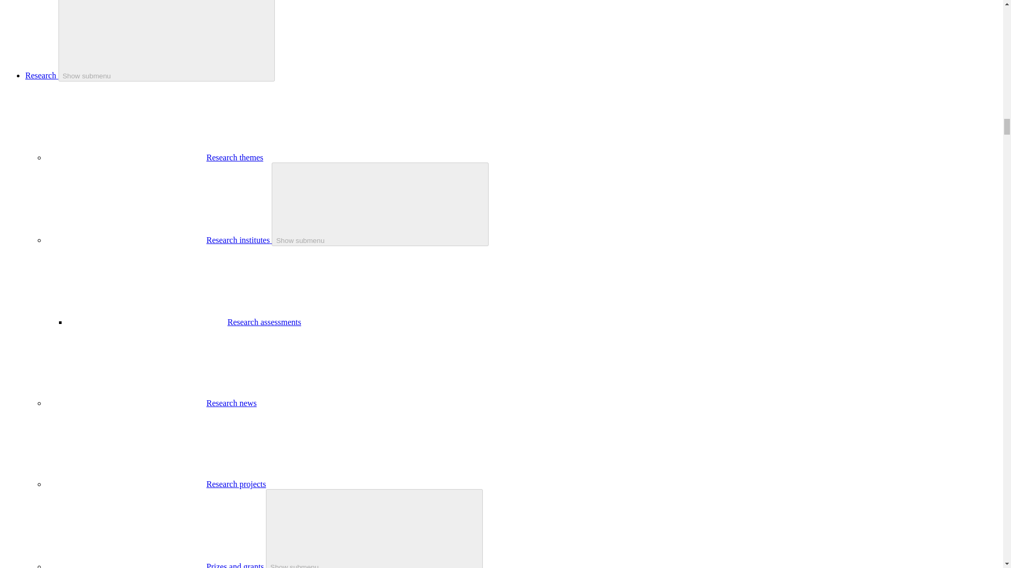 The height and width of the screenshot is (568, 1011). Describe the element at coordinates (236, 484) in the screenshot. I see `Research projects` at that location.